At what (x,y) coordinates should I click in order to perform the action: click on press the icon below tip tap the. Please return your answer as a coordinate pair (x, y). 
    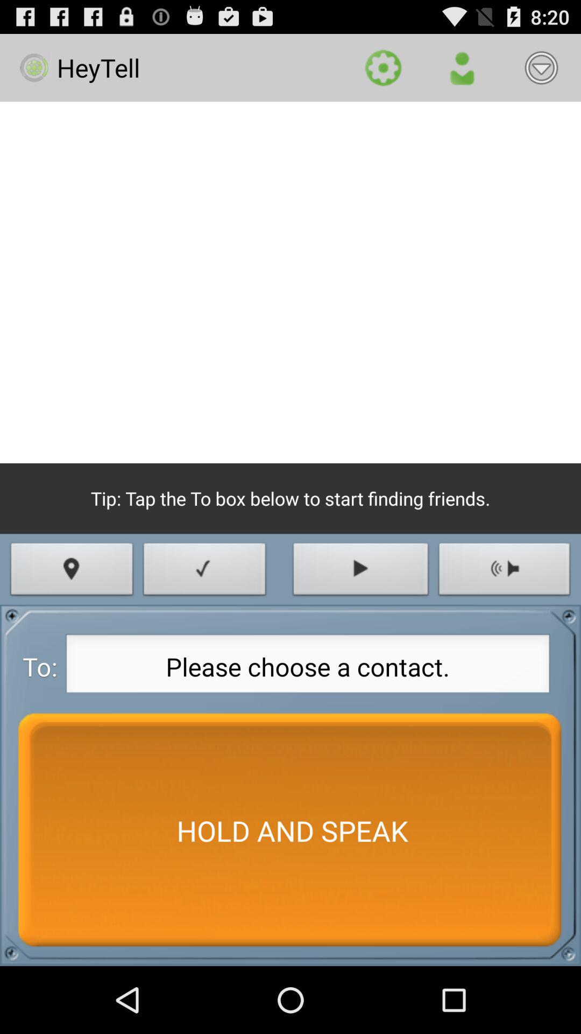
    Looking at the image, I should click on (360, 572).